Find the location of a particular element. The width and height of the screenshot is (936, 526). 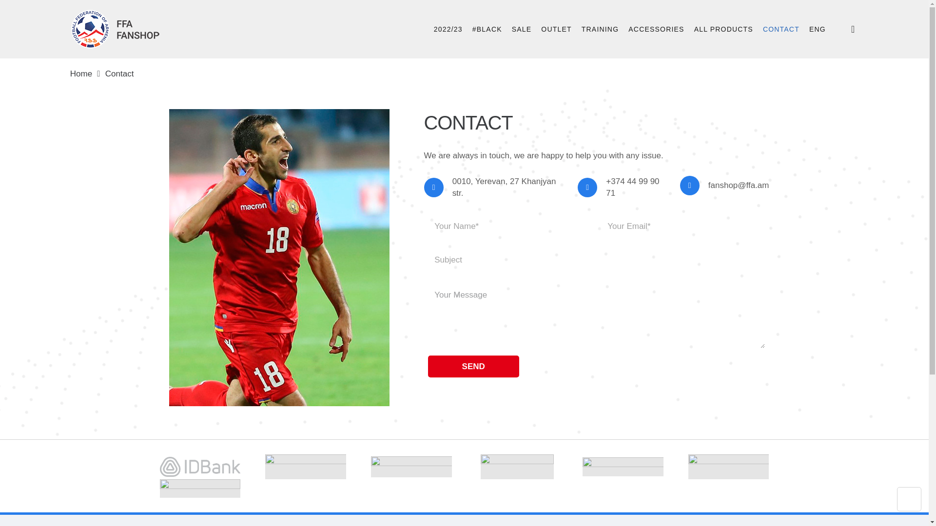

Send is located at coordinates (473, 366).